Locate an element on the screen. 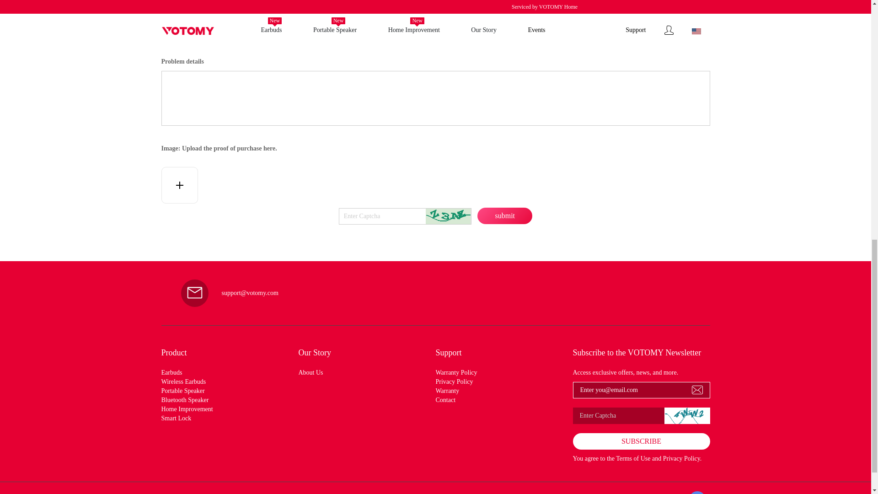  SUBSCRIBE is located at coordinates (641, 441).